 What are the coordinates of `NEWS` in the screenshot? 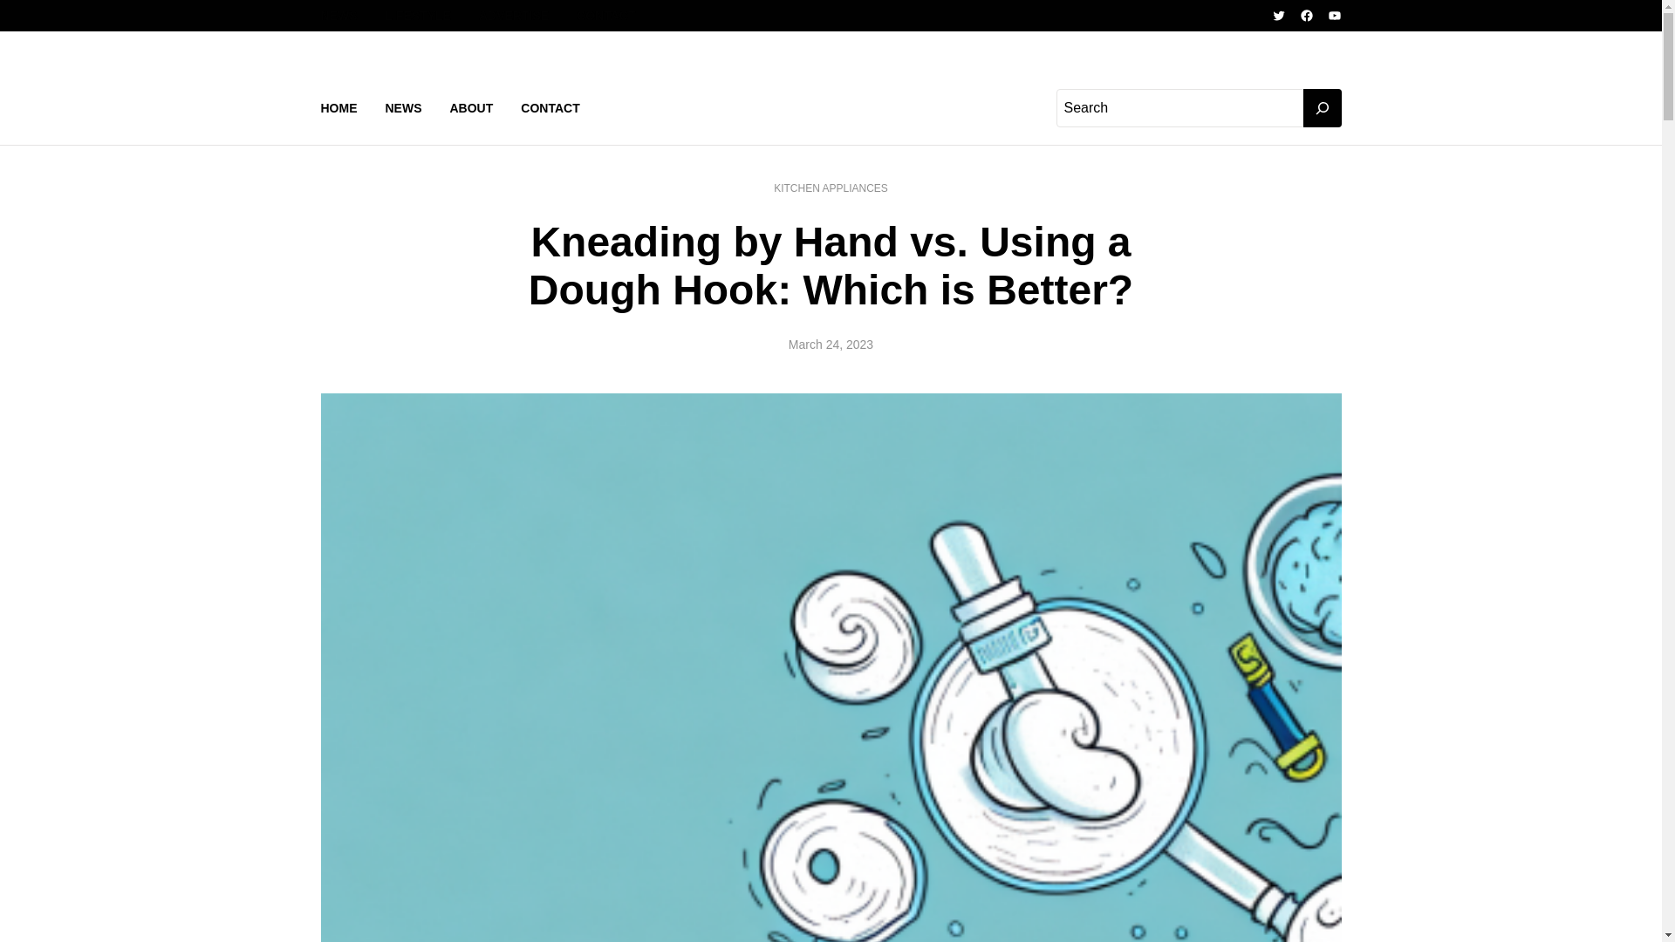 It's located at (403, 108).